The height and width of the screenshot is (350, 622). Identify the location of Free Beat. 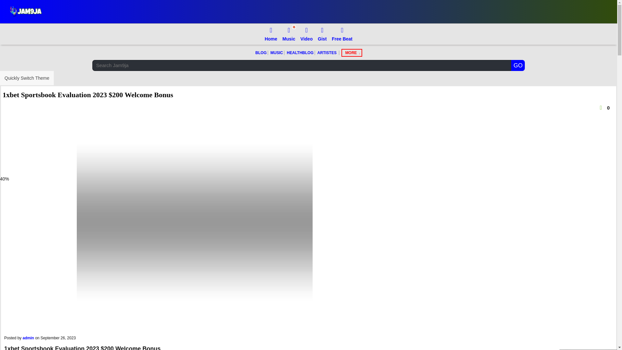
(342, 34).